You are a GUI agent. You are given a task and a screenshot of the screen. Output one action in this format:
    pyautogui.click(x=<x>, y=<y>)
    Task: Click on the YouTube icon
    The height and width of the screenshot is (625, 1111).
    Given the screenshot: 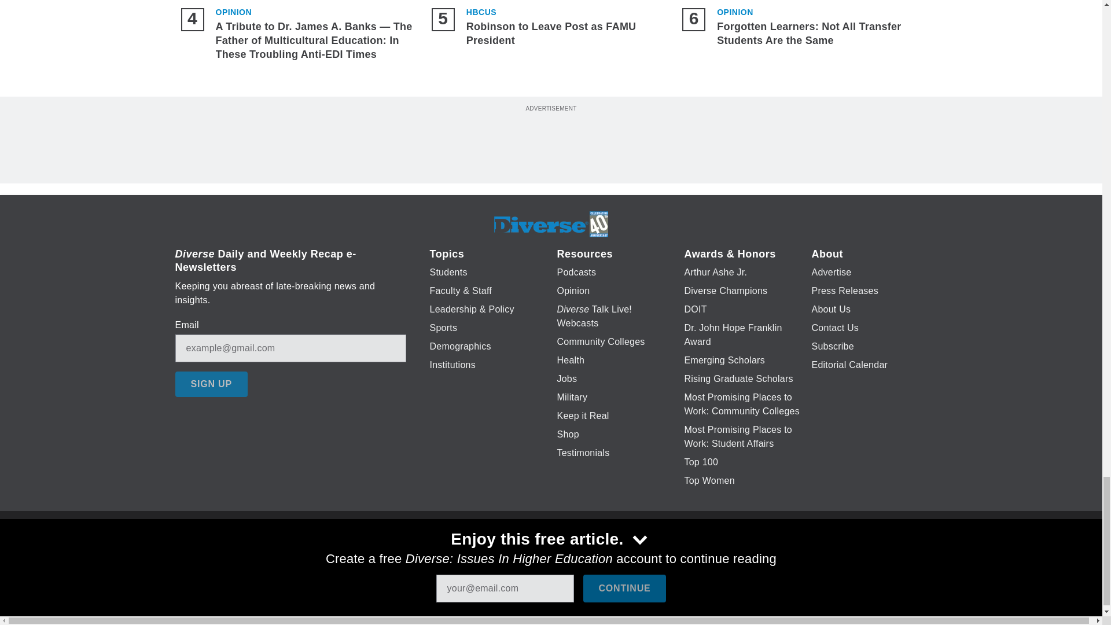 What is the action you would take?
    pyautogui.click(x=578, y=554)
    